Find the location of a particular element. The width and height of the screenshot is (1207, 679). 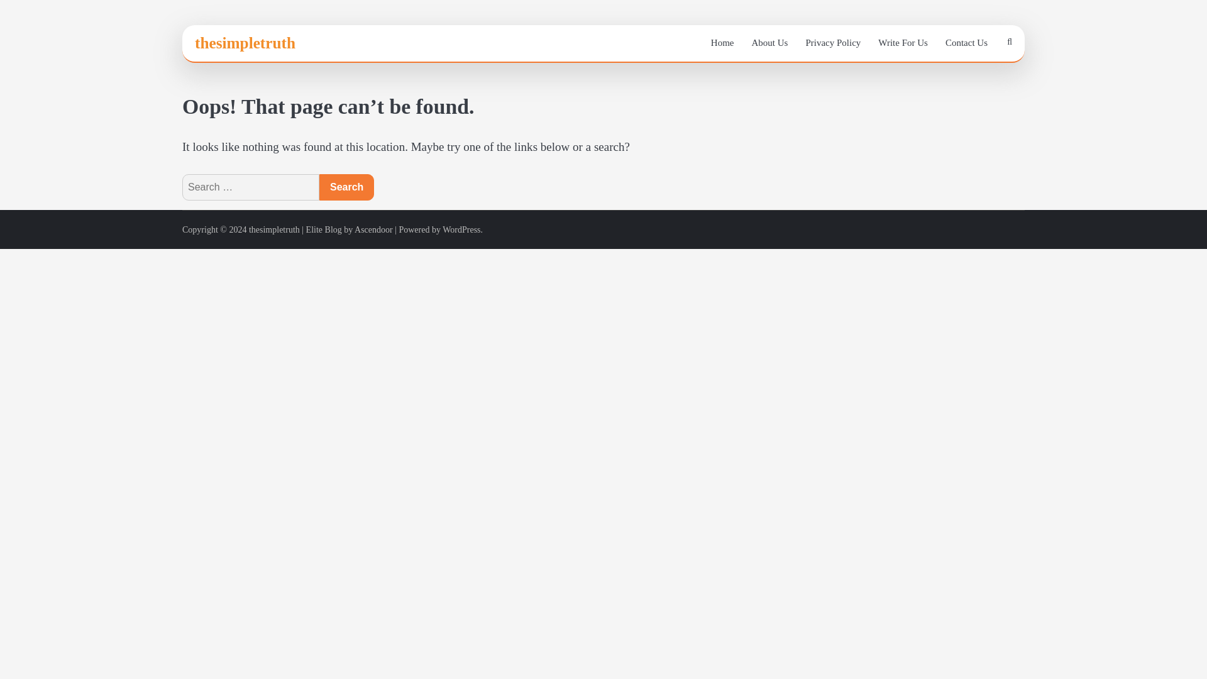

Write For Us is located at coordinates (903, 43).